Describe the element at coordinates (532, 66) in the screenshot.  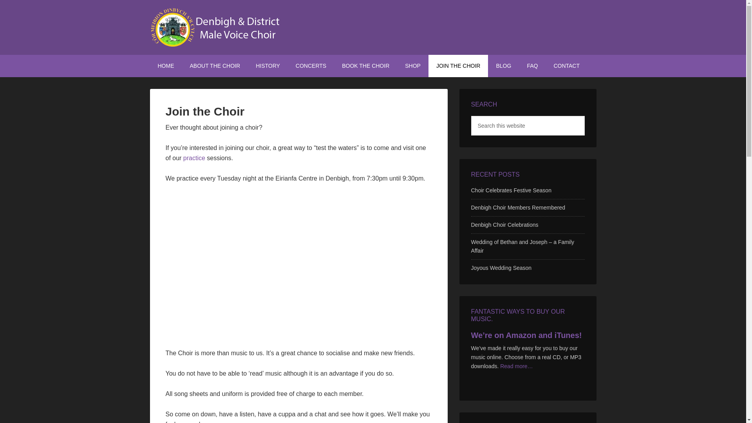
I see `FAQ` at that location.